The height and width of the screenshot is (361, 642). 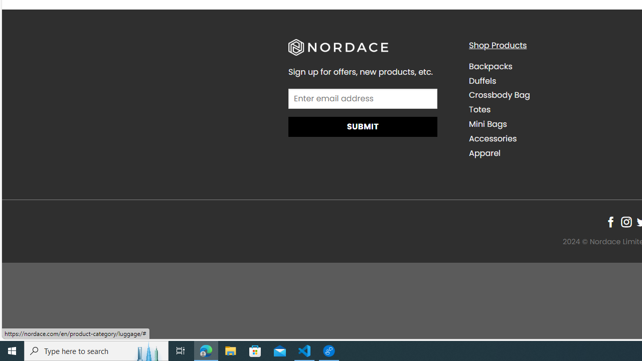 I want to click on Follow on Facebook, so click(x=611, y=222).